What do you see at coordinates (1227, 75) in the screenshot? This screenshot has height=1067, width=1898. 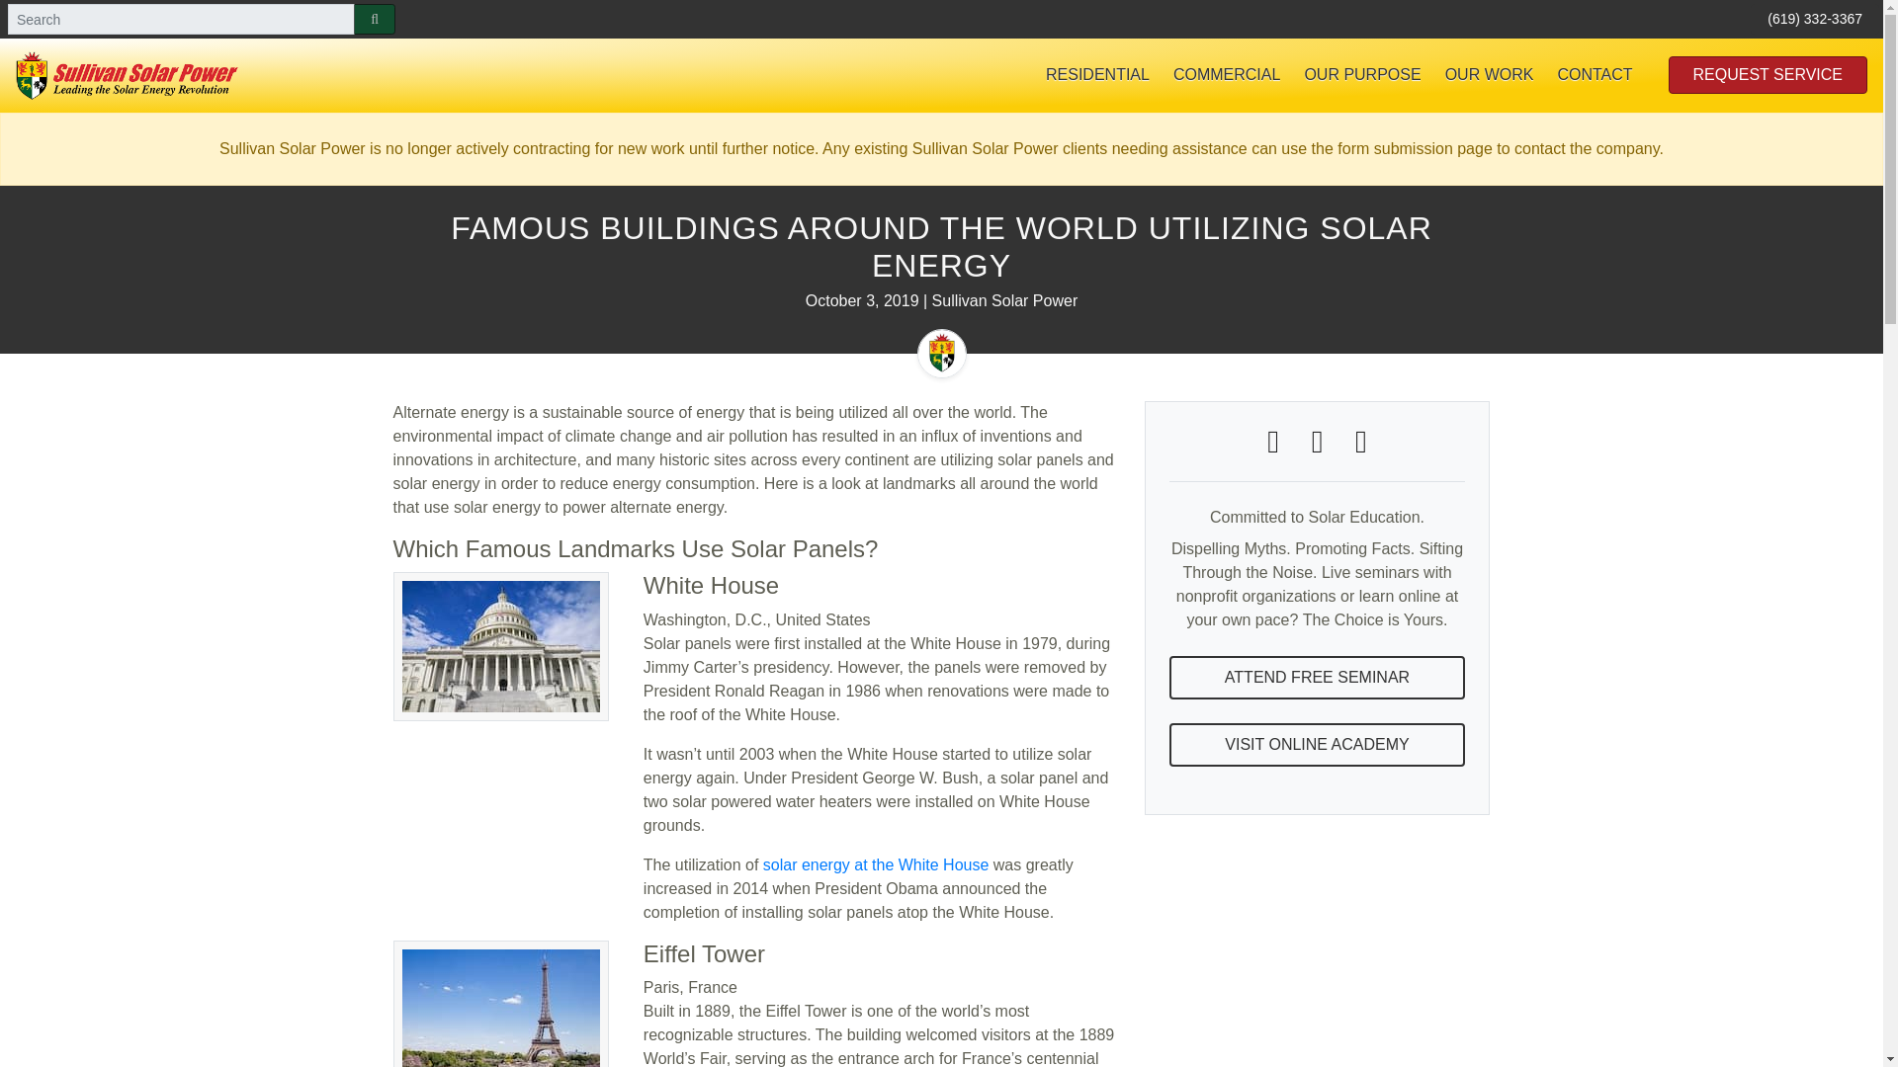 I see `COMMERCIAL` at bounding box center [1227, 75].